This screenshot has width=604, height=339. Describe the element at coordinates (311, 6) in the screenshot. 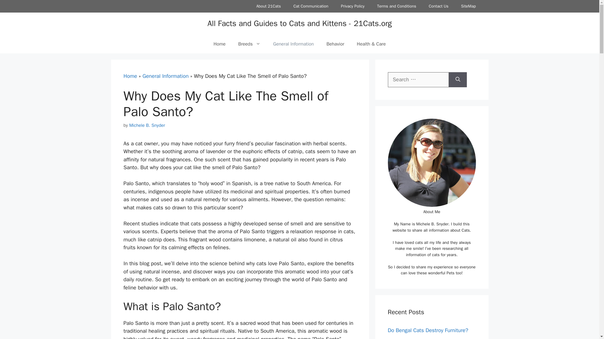

I see `Cat Communication` at that location.